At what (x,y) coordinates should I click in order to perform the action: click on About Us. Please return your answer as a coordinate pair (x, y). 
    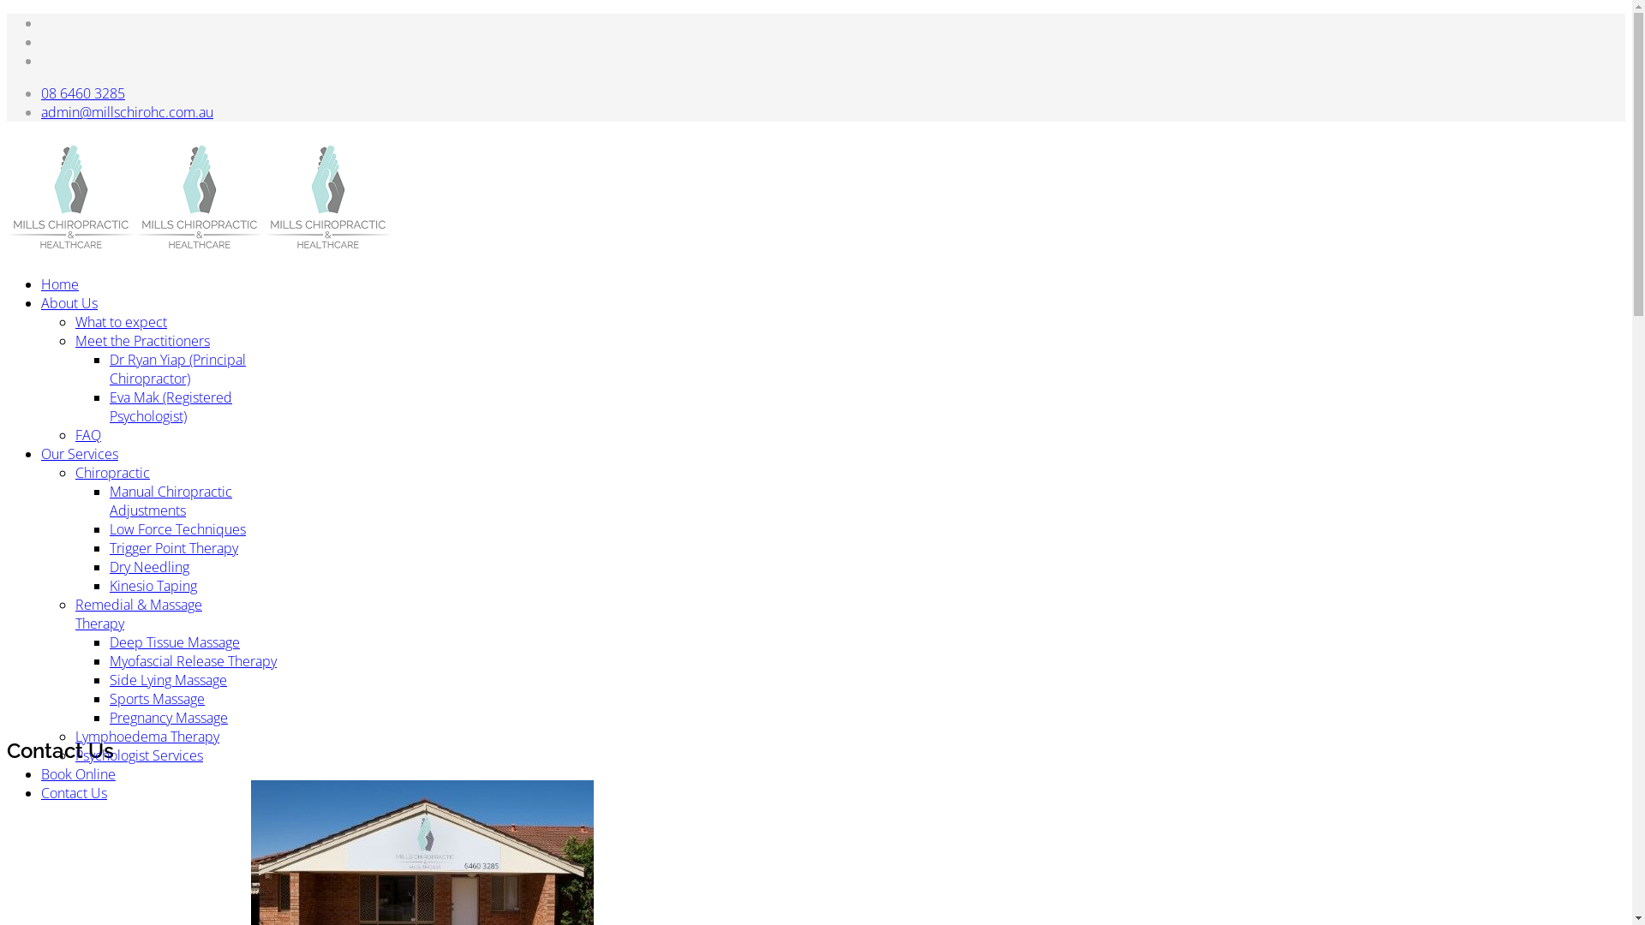
    Looking at the image, I should click on (69, 303).